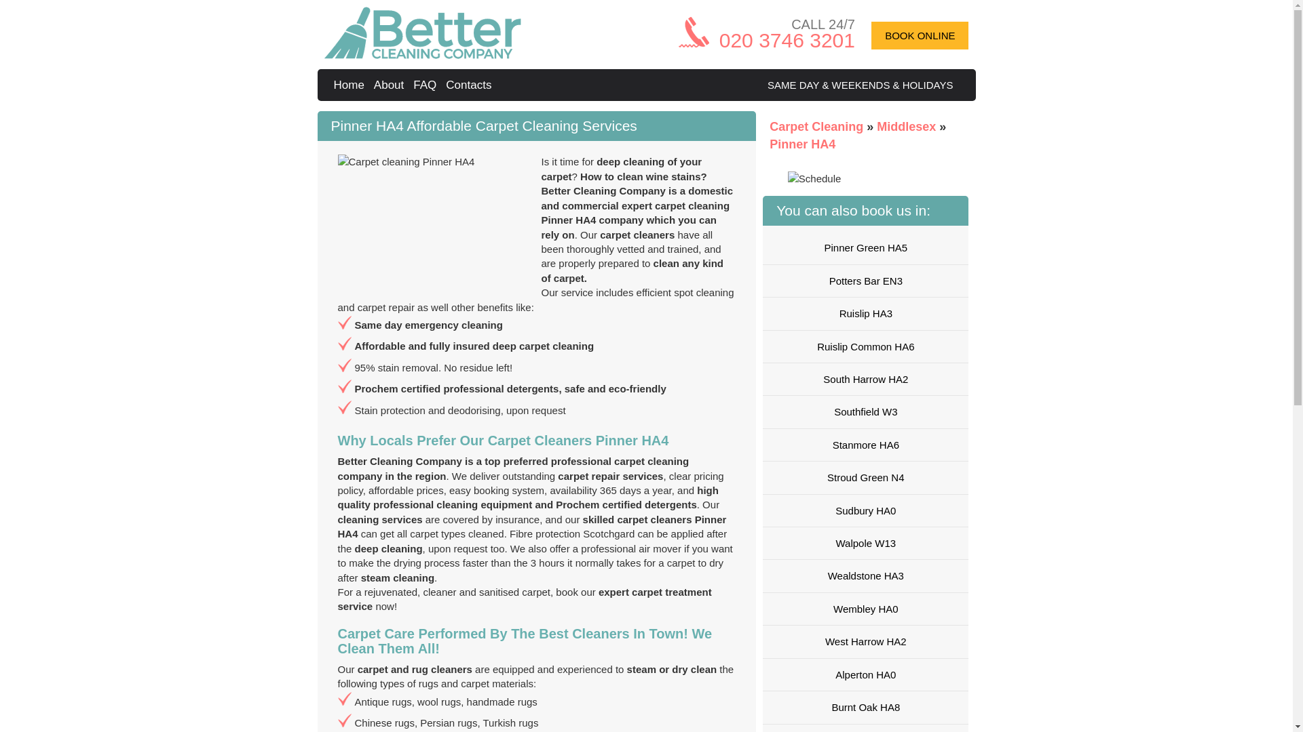 The width and height of the screenshot is (1303, 732). Describe the element at coordinates (908, 126) in the screenshot. I see `Middlesex` at that location.